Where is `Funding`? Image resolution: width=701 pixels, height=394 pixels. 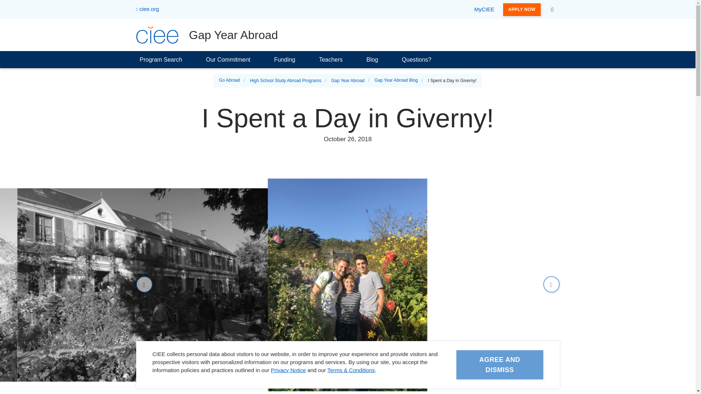
Funding is located at coordinates (285, 59).